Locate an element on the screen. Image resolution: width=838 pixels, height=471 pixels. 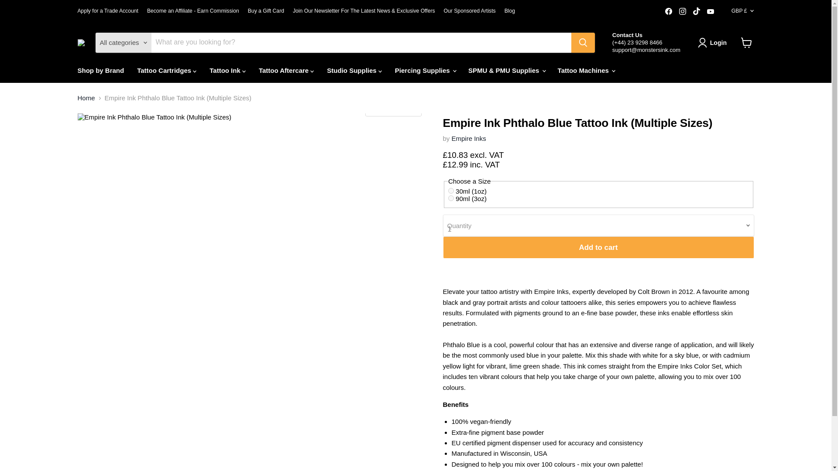
Instagram is located at coordinates (683, 11).